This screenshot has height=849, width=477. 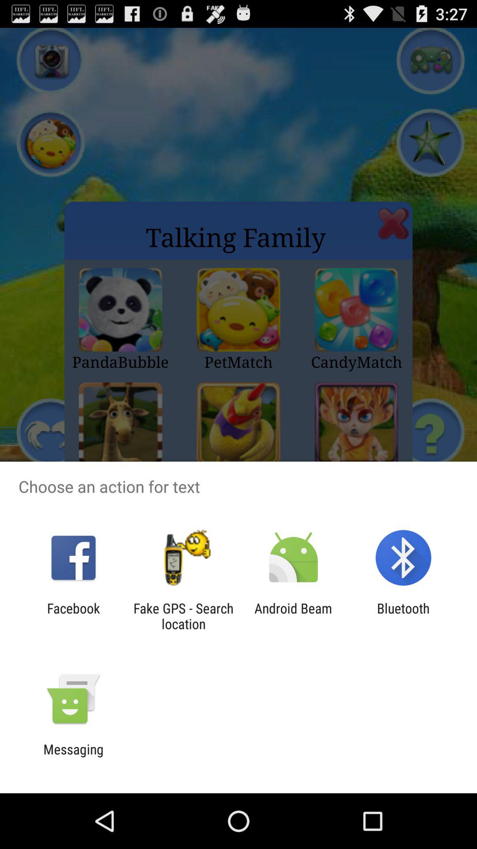 I want to click on jump to facebook item, so click(x=73, y=616).